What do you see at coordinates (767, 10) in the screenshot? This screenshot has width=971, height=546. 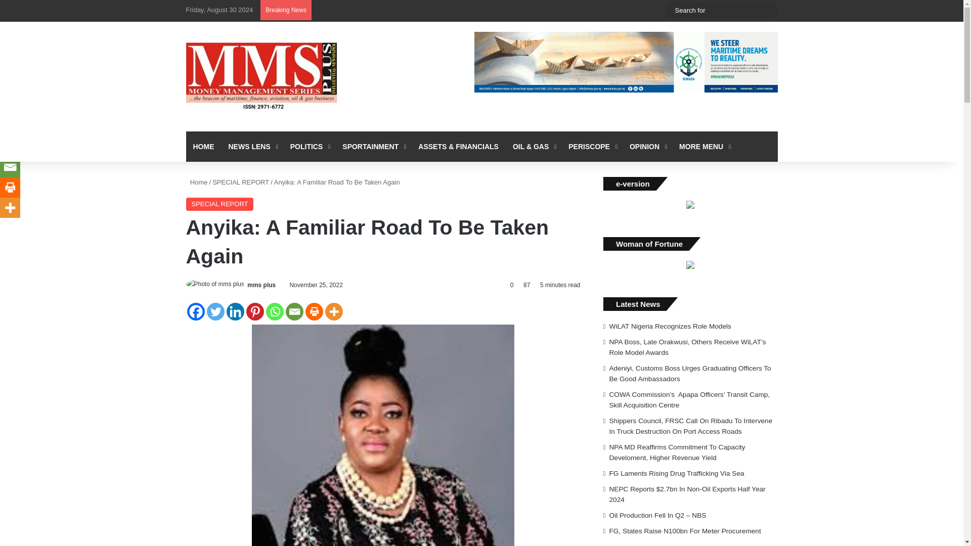 I see `Search for` at bounding box center [767, 10].